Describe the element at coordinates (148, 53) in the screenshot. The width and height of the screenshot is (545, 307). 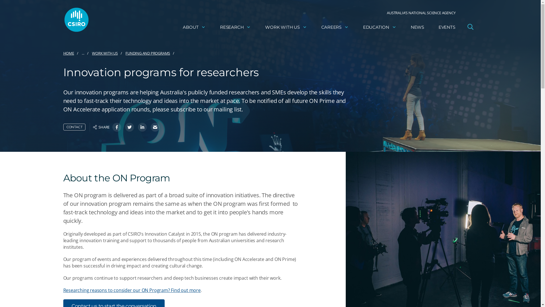
I see `FUNDING AND PROGRAMS` at that location.